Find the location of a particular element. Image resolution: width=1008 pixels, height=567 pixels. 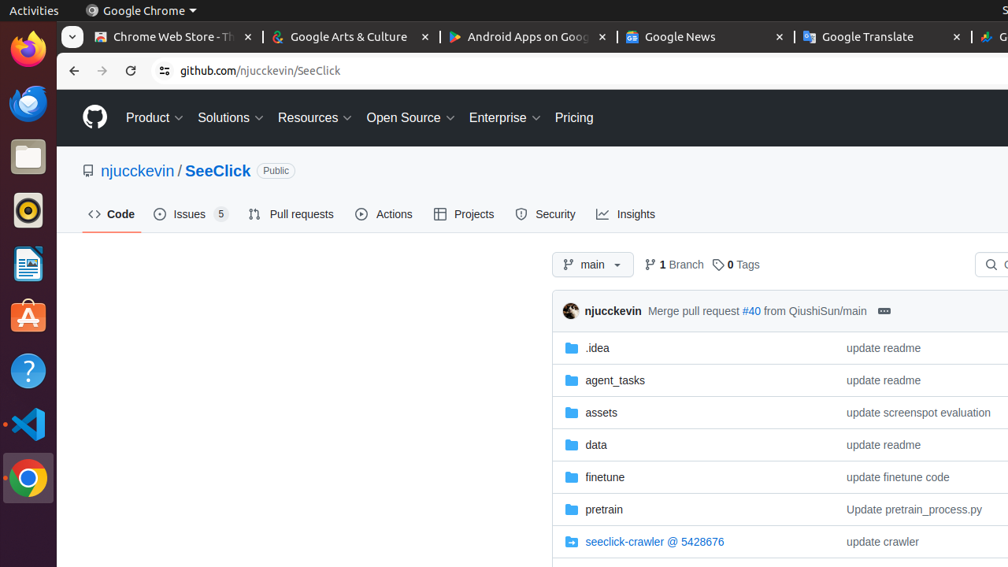

Google Arts & Culture - Memory usage - 60.0 MB is located at coordinates (351, 38).